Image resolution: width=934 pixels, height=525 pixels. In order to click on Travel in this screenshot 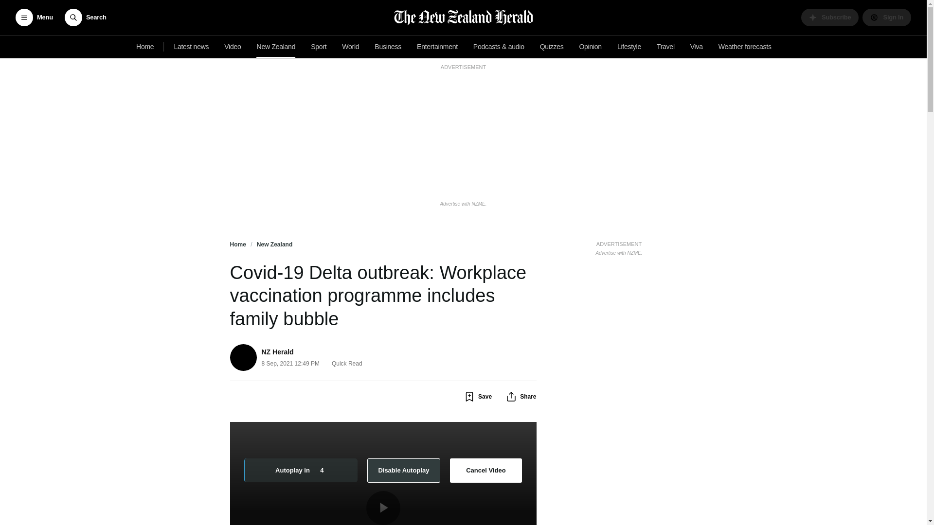, I will do `click(552, 47)`.